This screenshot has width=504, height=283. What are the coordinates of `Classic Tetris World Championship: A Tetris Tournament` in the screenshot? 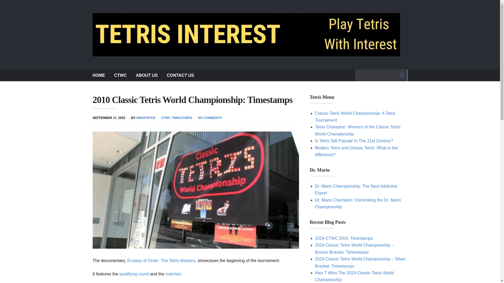 It's located at (355, 117).